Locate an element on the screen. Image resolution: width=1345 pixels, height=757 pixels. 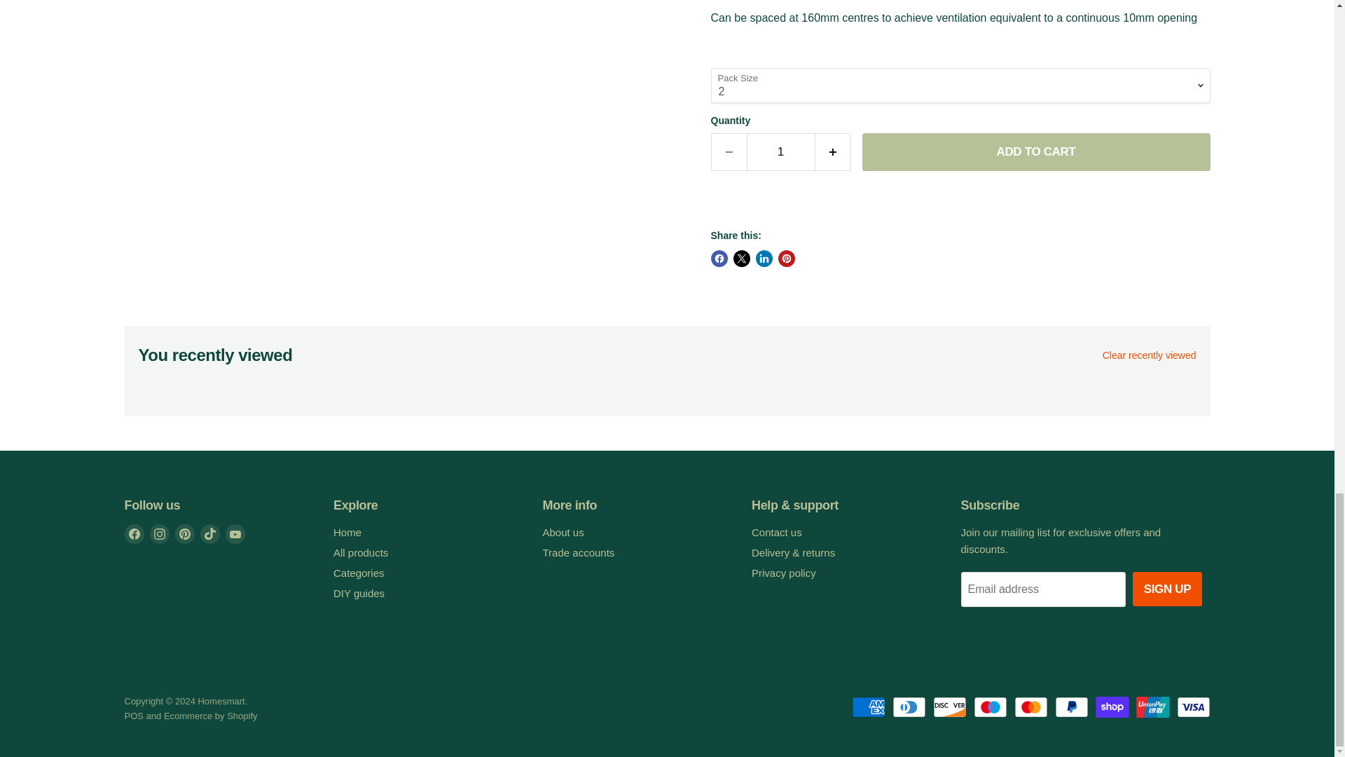
Pinterest is located at coordinates (185, 534).